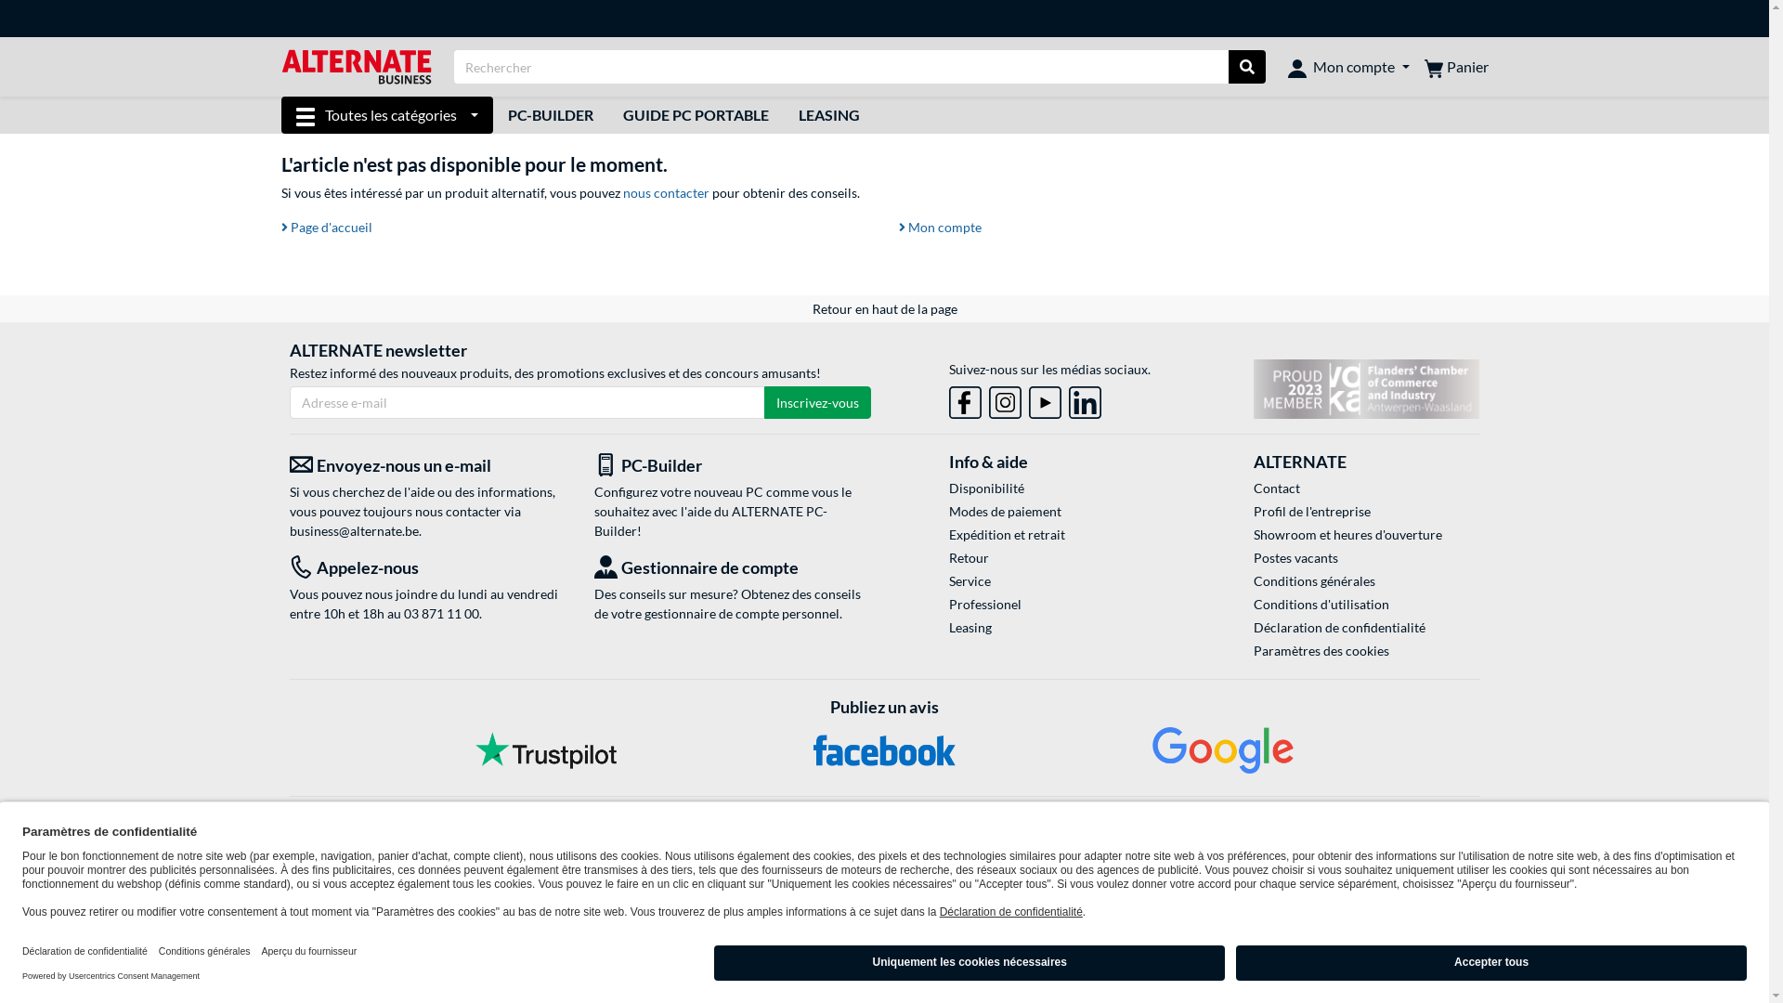 This screenshot has height=1003, width=1783. Describe the element at coordinates (1062, 628) in the screenshot. I see `Leasing` at that location.